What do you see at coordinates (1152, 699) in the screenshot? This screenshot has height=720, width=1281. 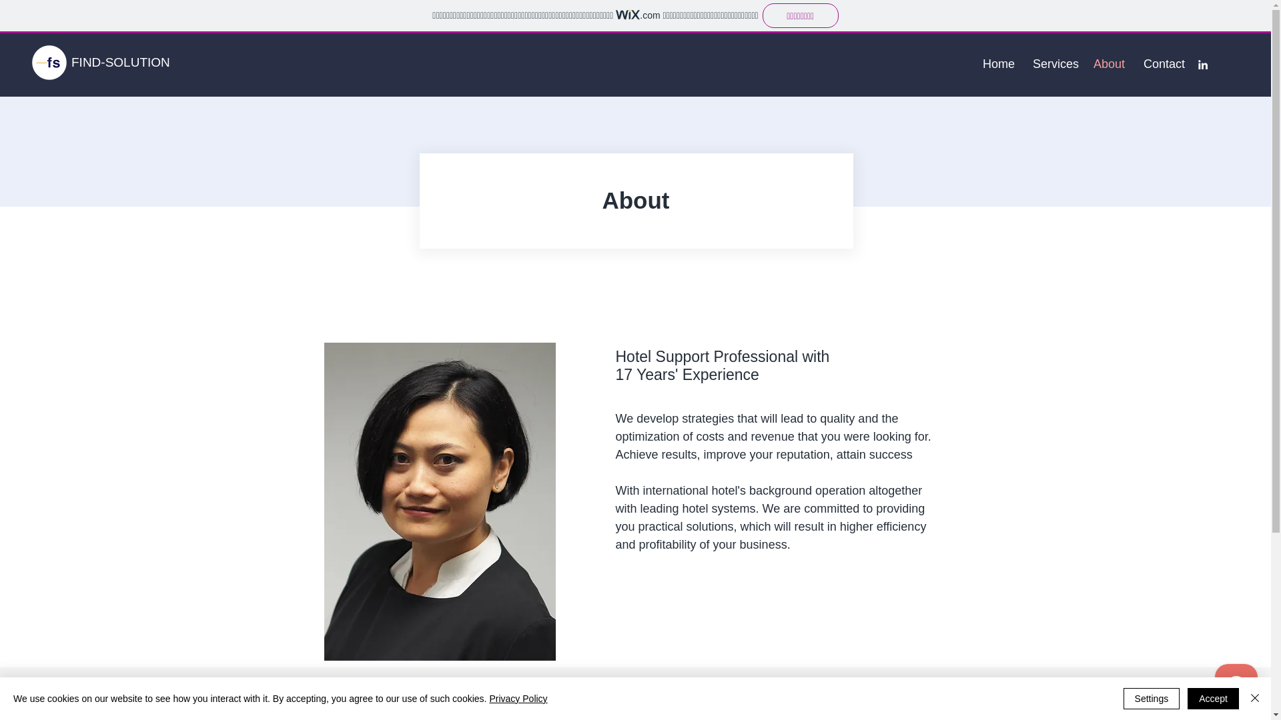 I see `Settings` at bounding box center [1152, 699].